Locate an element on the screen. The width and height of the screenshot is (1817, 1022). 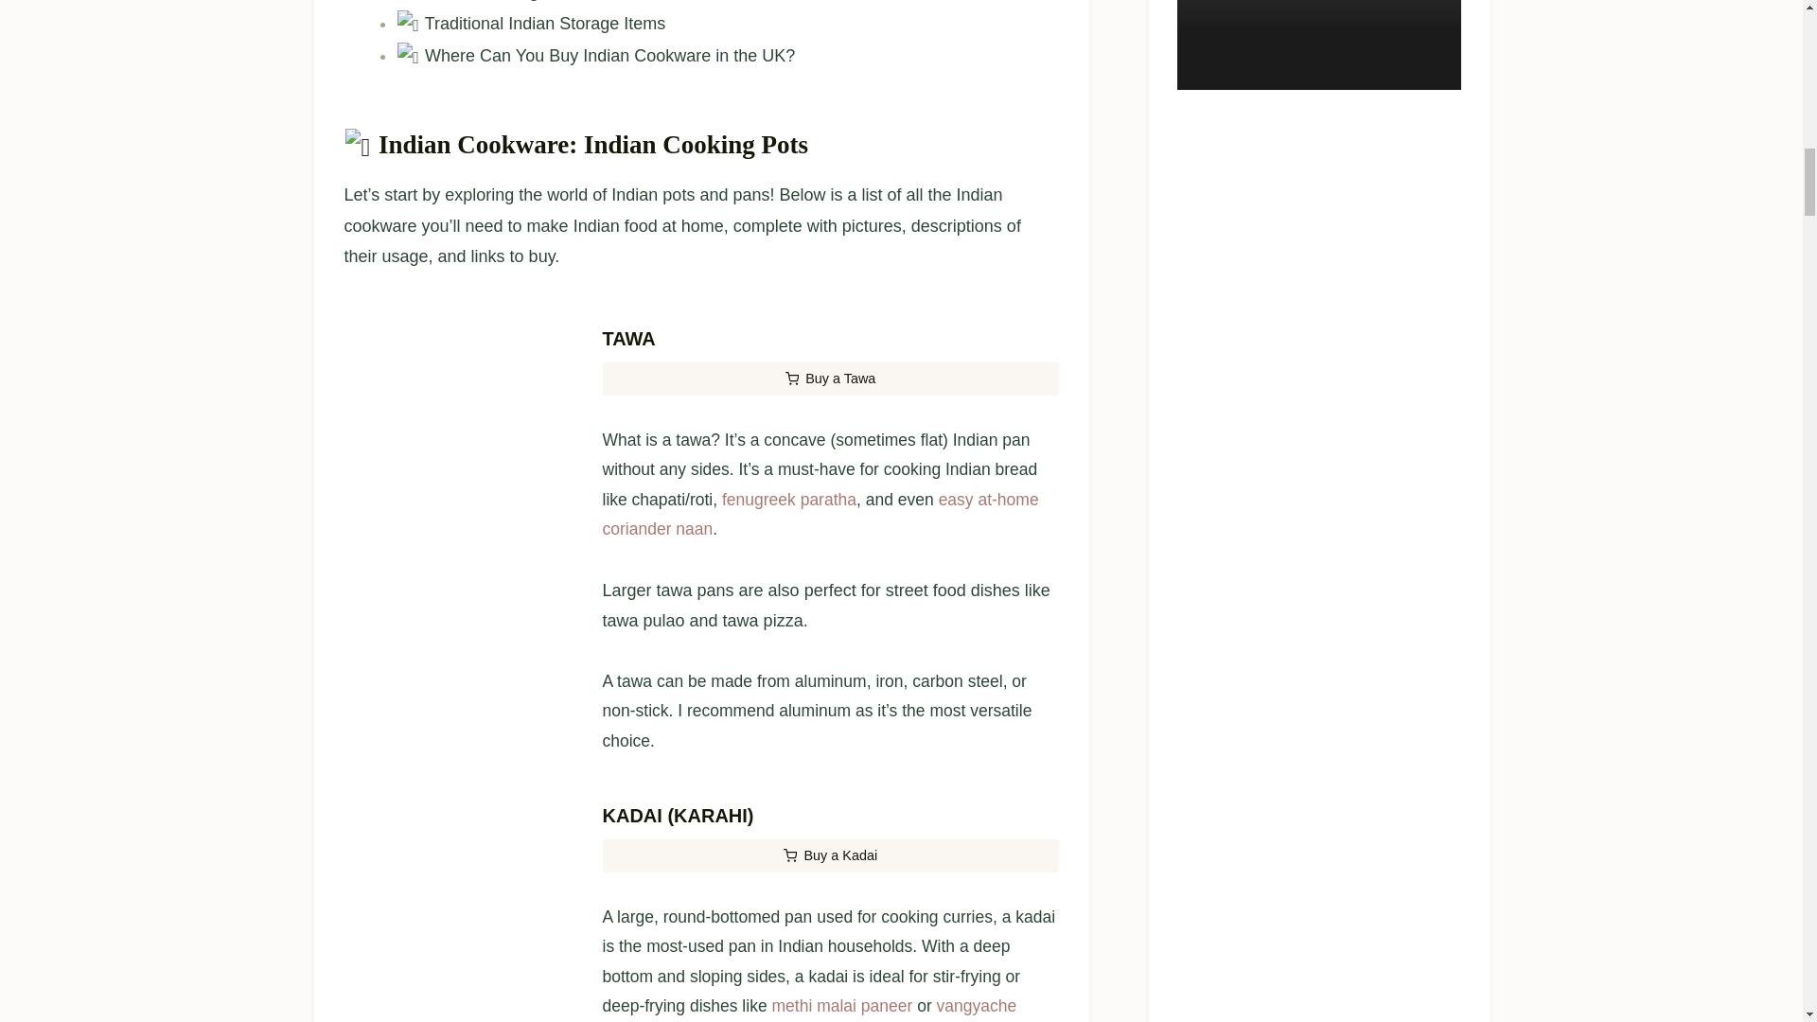
easy at-home coriander naan is located at coordinates (820, 515).